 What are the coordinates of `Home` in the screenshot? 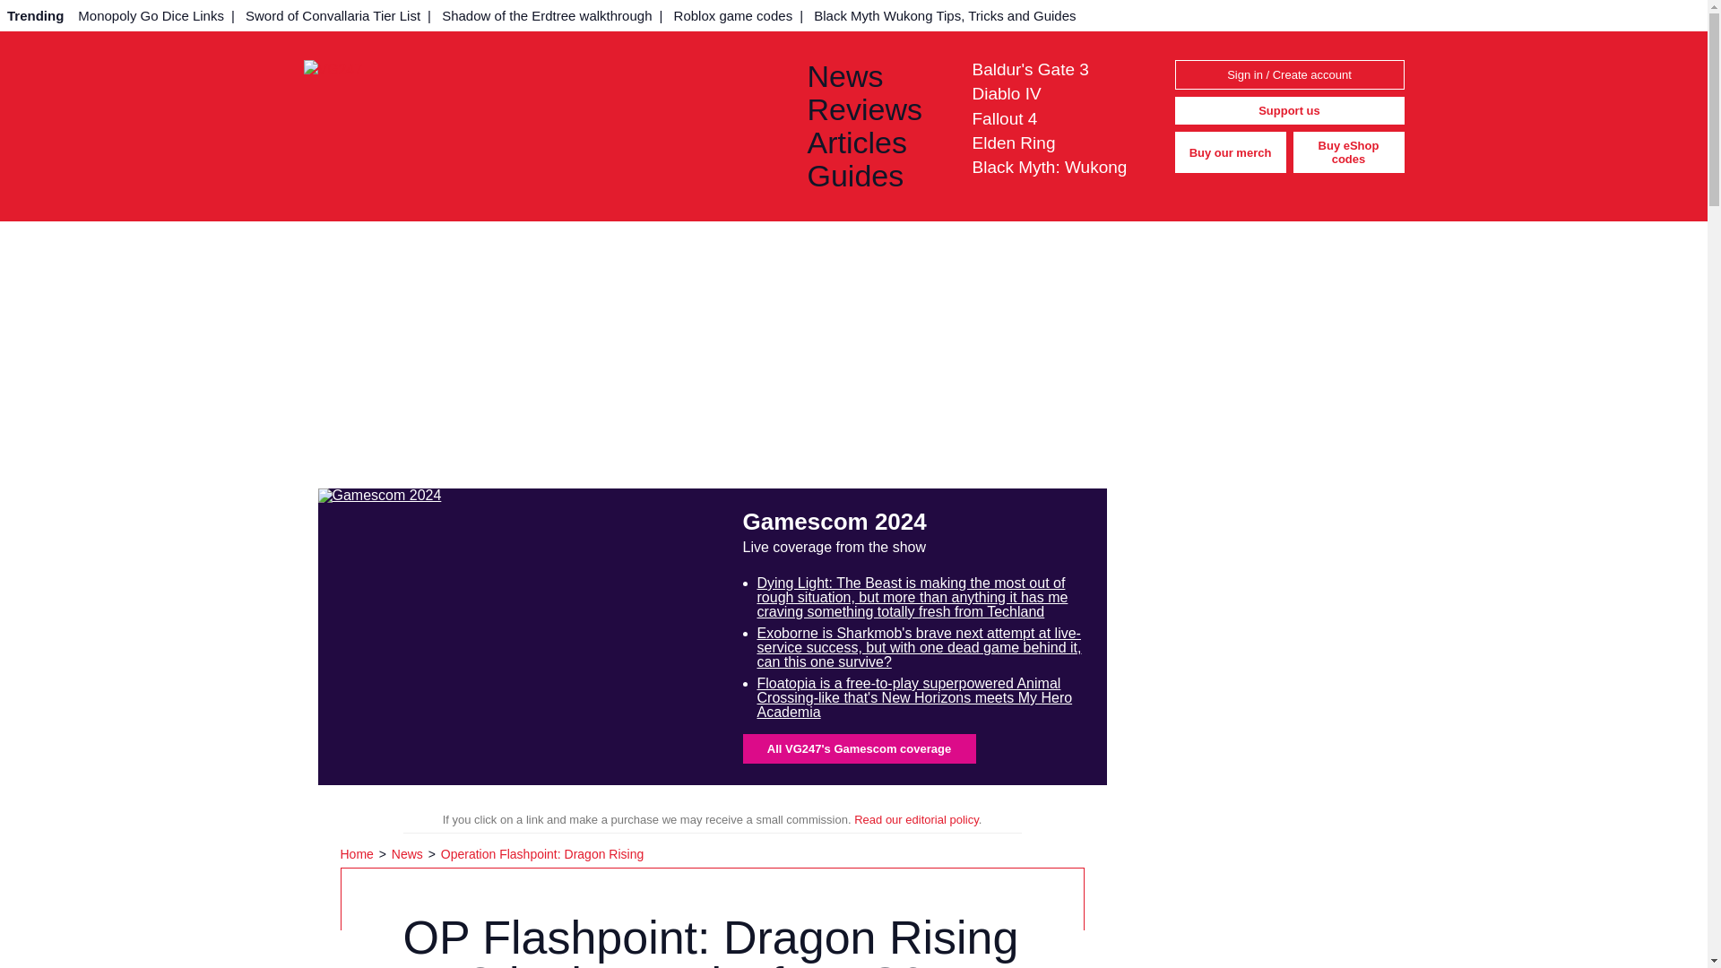 It's located at (359, 854).